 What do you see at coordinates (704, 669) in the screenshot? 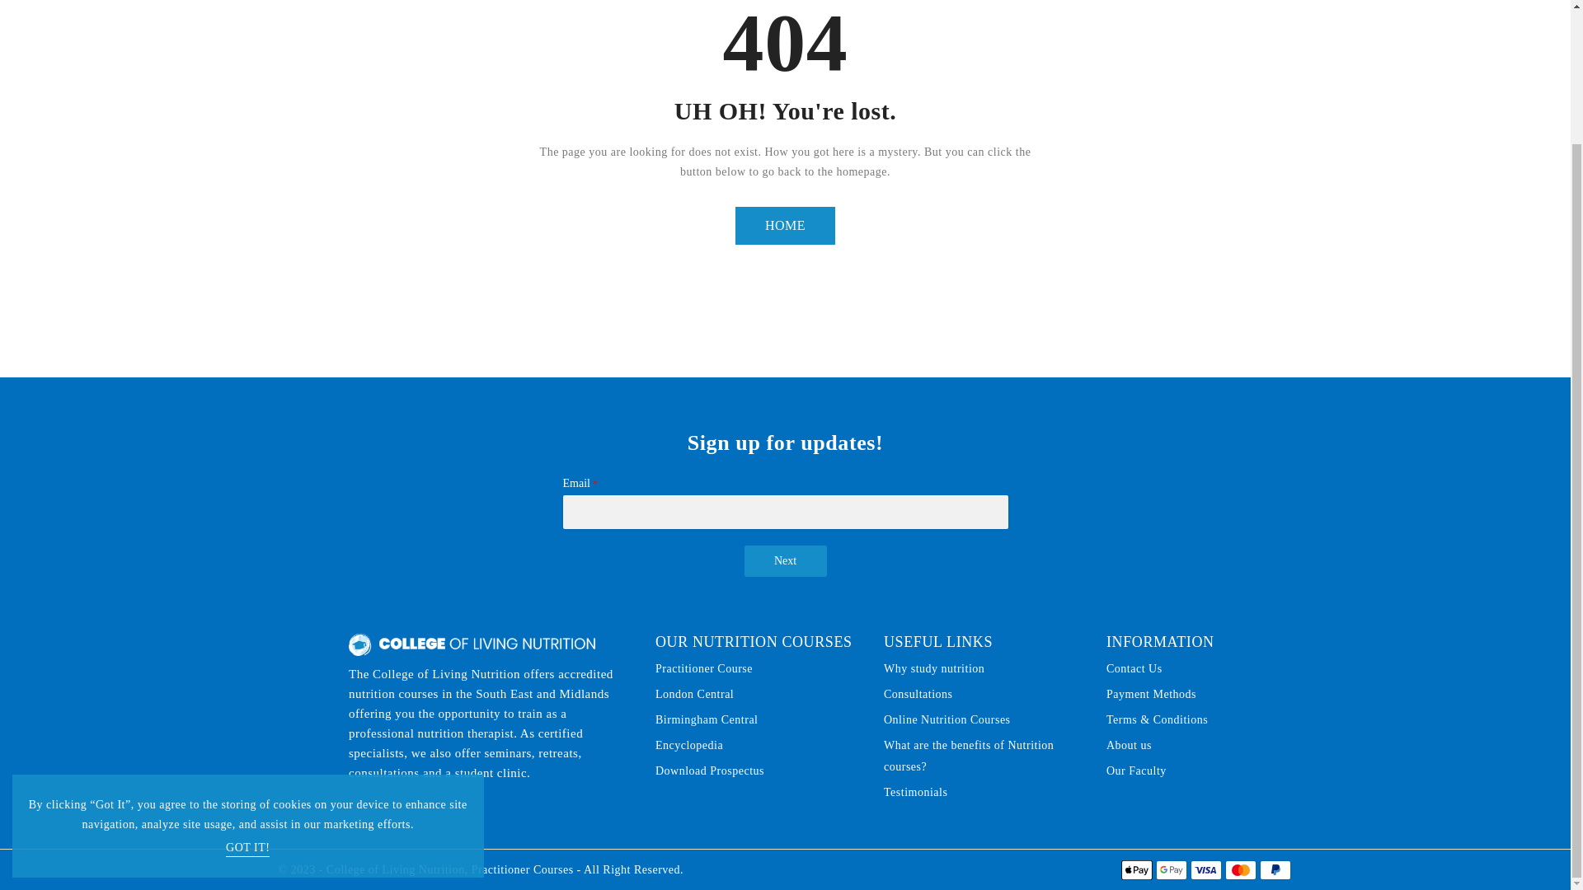
I see `Practitioner Course` at bounding box center [704, 669].